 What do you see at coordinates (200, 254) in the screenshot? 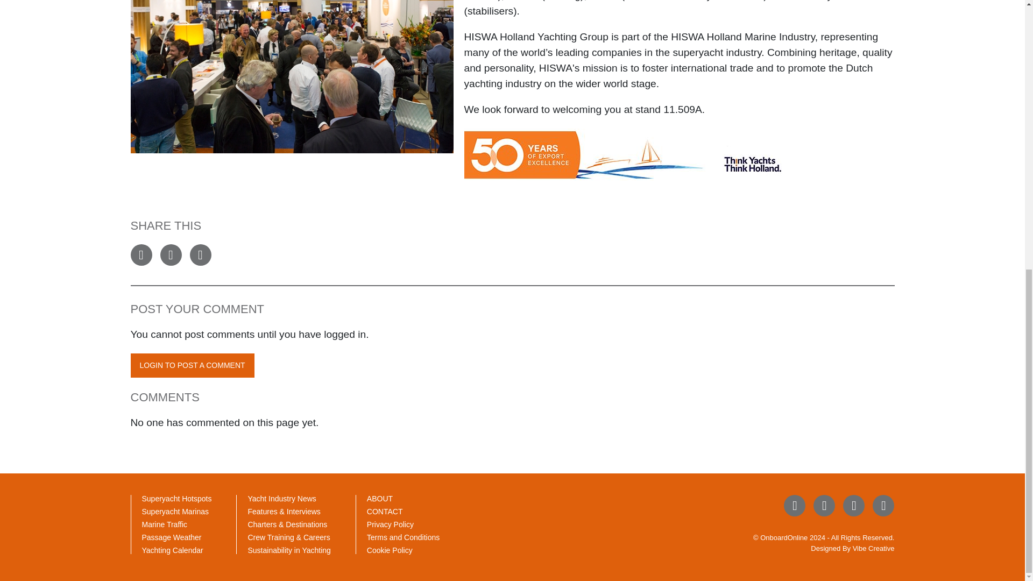
I see `Share on LinkedIn` at bounding box center [200, 254].